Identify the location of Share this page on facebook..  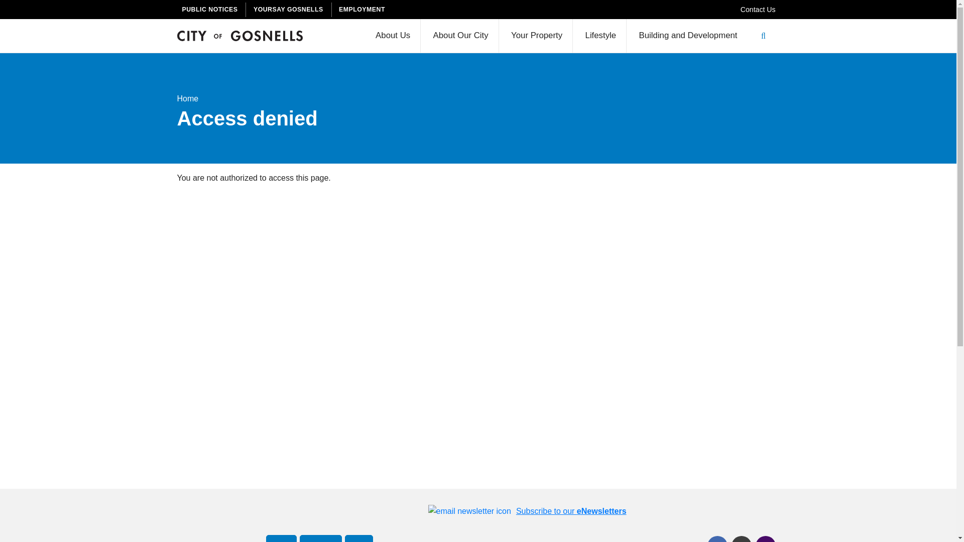
(716, 539).